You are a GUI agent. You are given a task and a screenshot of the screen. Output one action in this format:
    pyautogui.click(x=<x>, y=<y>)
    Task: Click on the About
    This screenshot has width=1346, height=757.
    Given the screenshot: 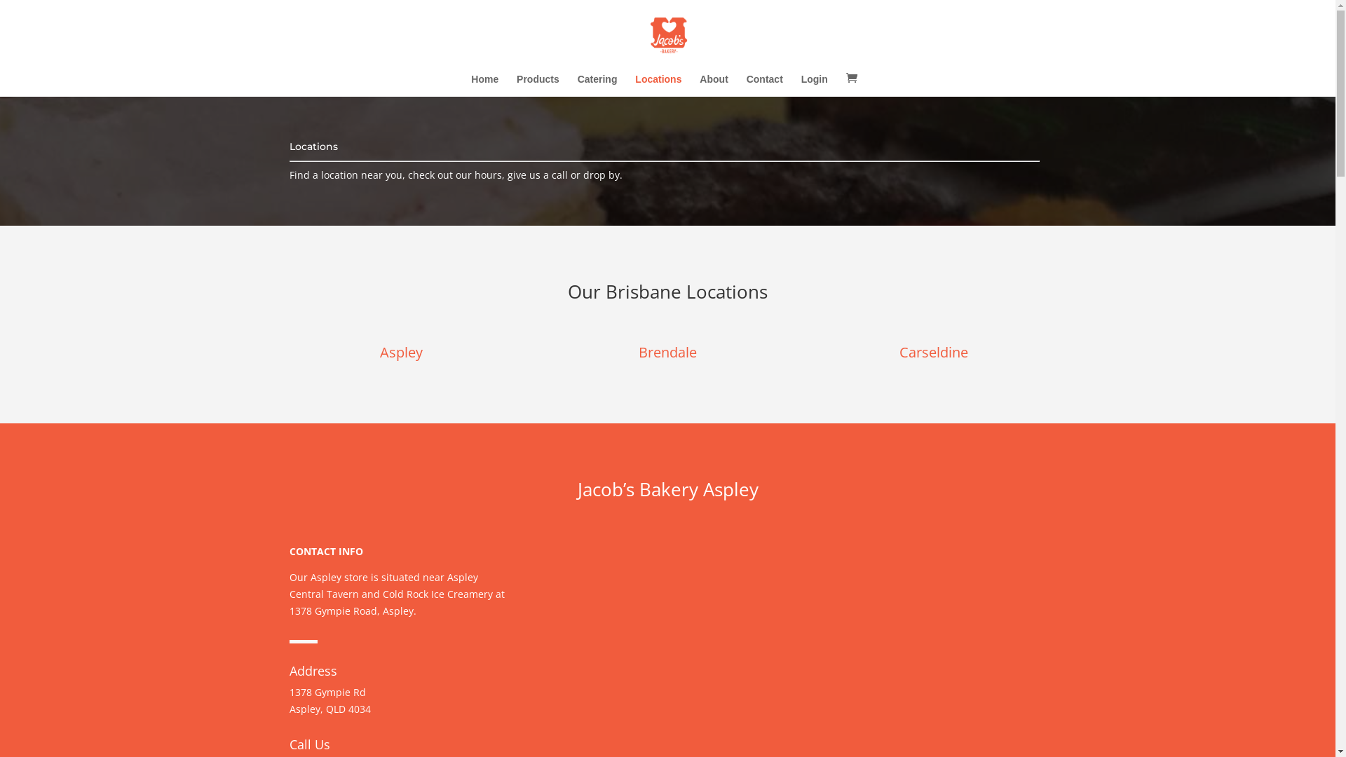 What is the action you would take?
    pyautogui.click(x=714, y=86)
    